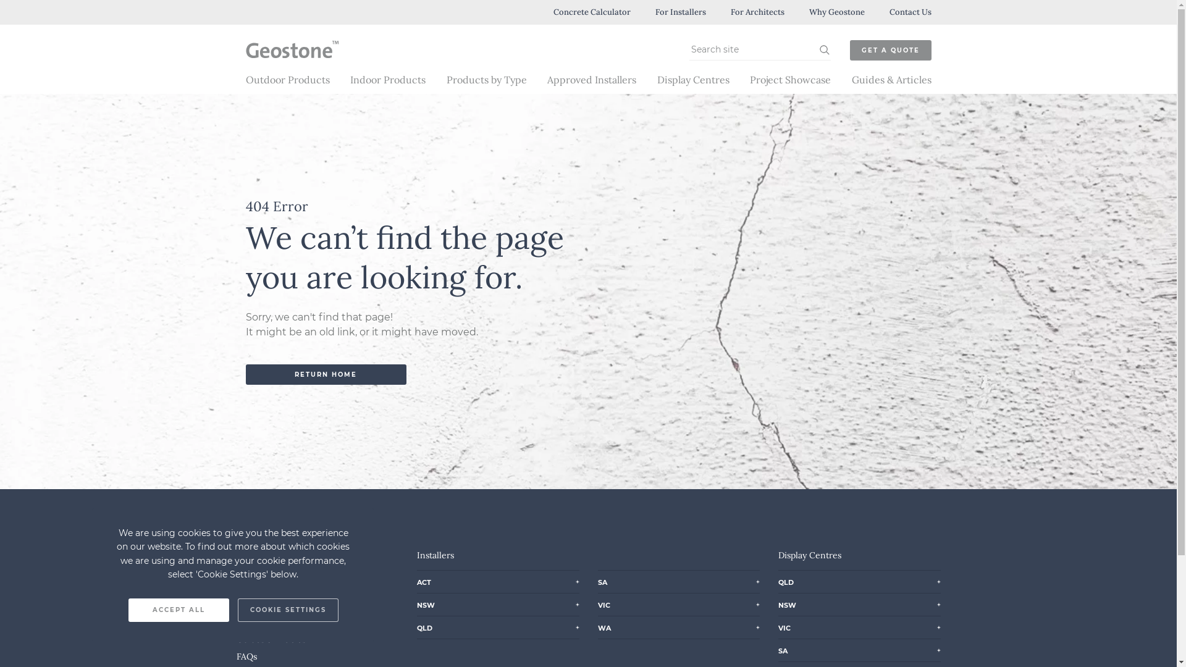 The height and width of the screenshot is (667, 1186). I want to click on Outdoor Products, so click(288, 80).